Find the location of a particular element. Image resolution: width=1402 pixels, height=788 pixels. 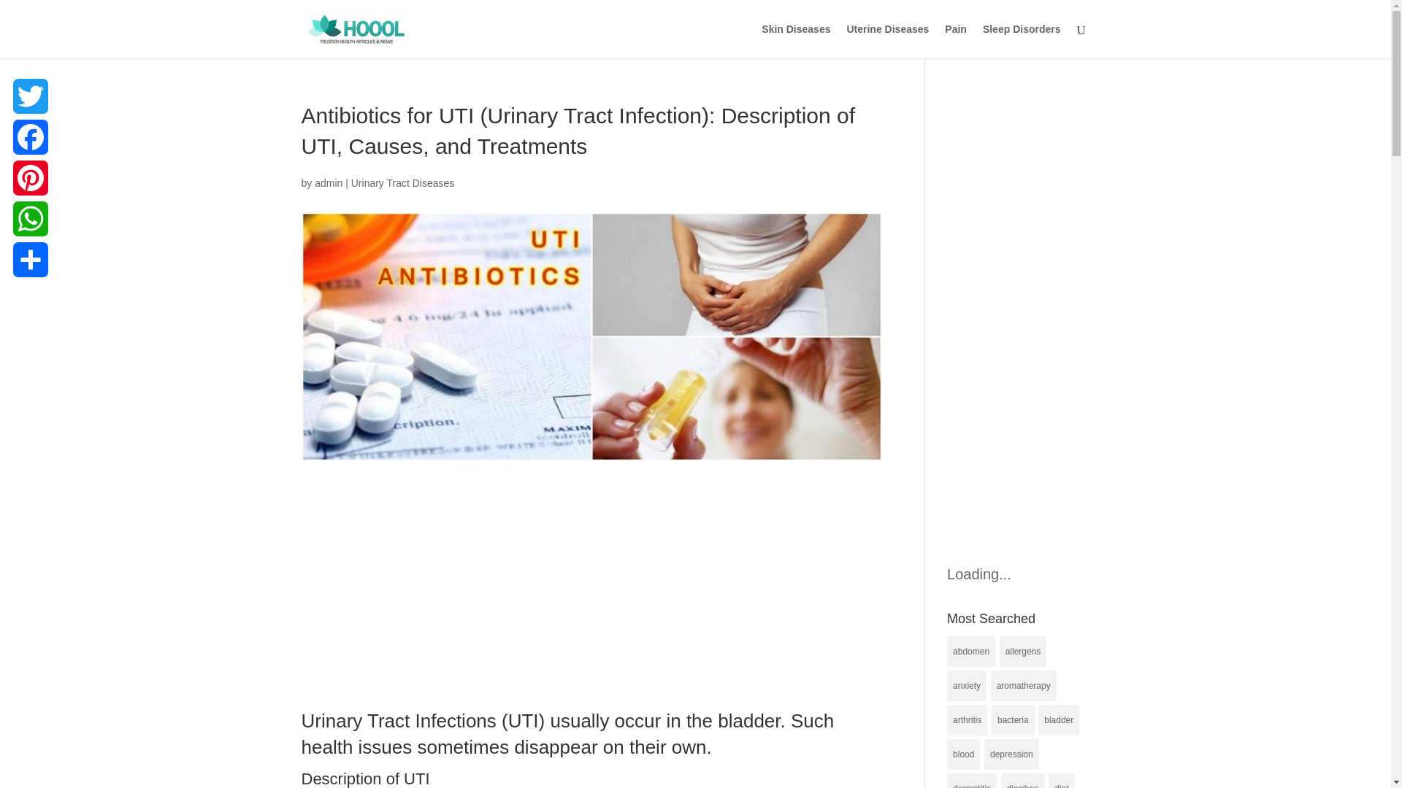

Advertisement is located at coordinates (591, 600).